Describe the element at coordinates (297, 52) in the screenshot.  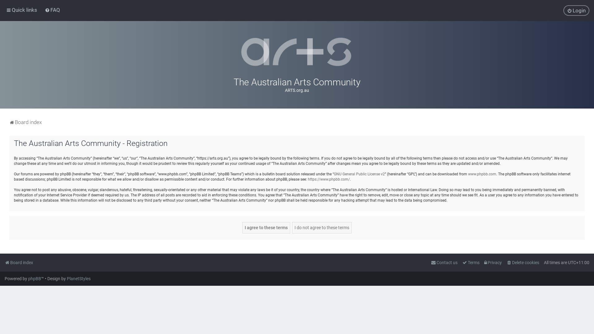
I see `Board index` at that location.